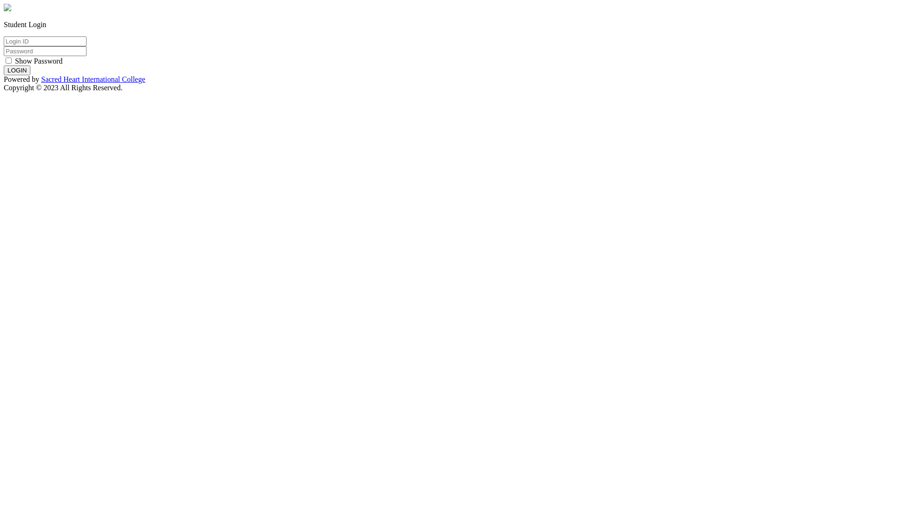  What do you see at coordinates (45, 51) in the screenshot?
I see `Enter Password` at bounding box center [45, 51].